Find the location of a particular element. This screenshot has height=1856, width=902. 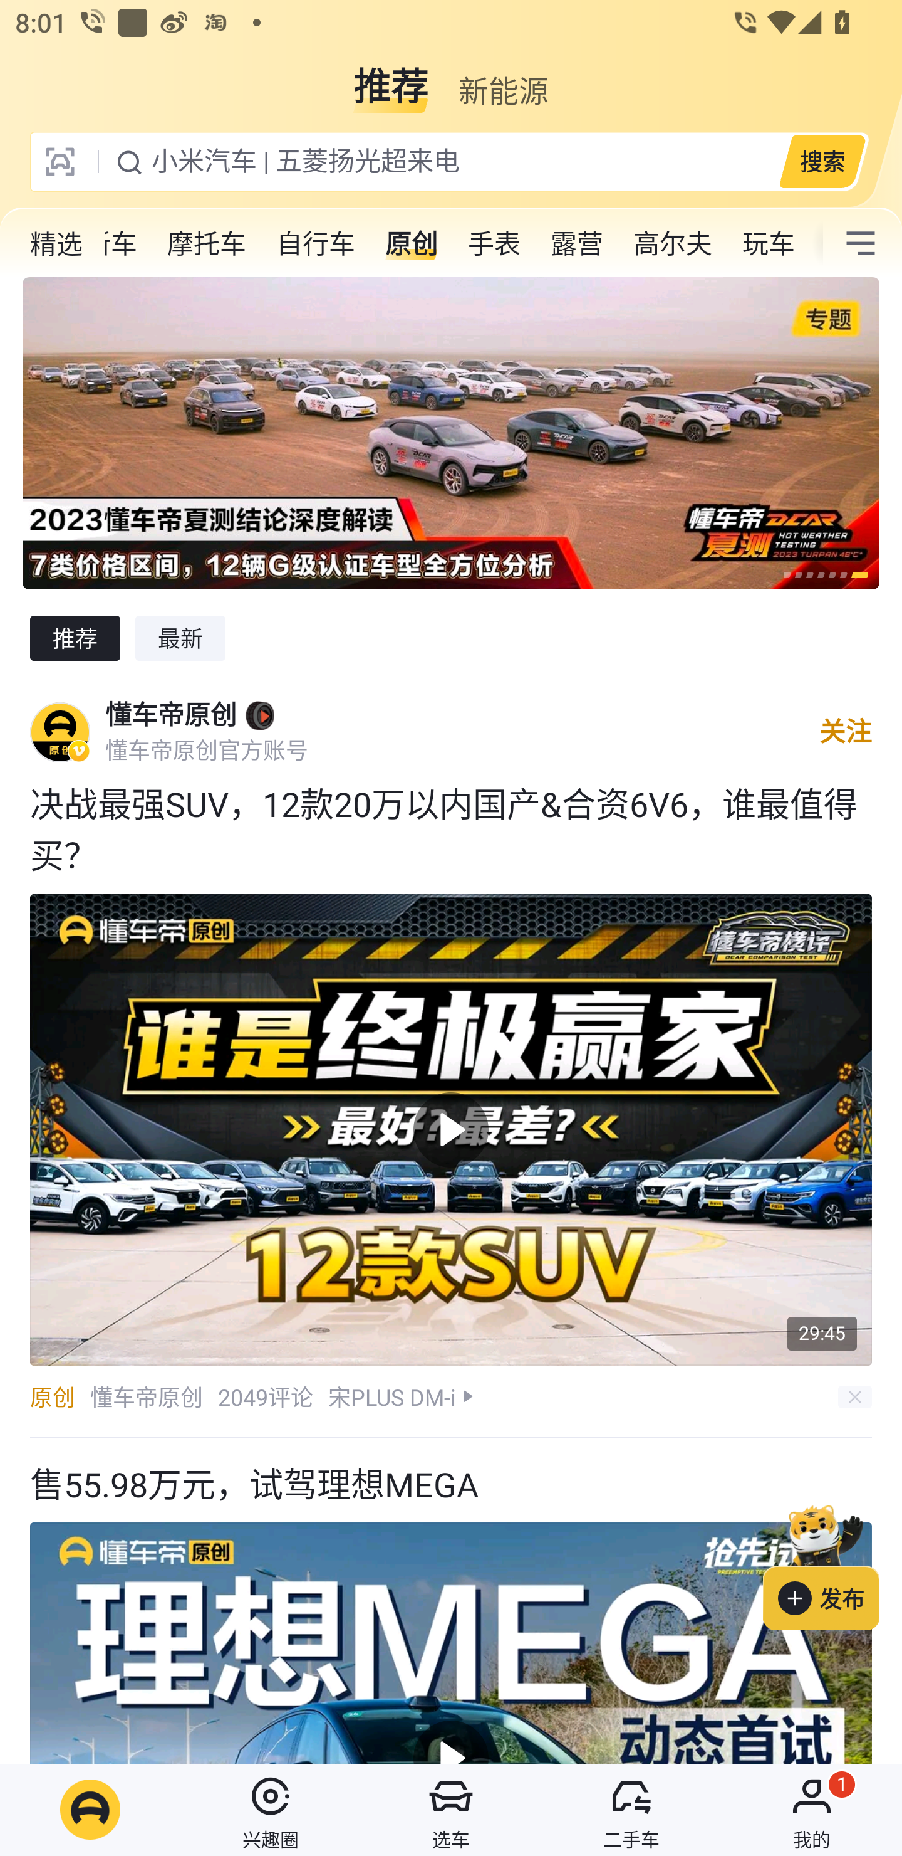

原创 is located at coordinates (52, 1396).